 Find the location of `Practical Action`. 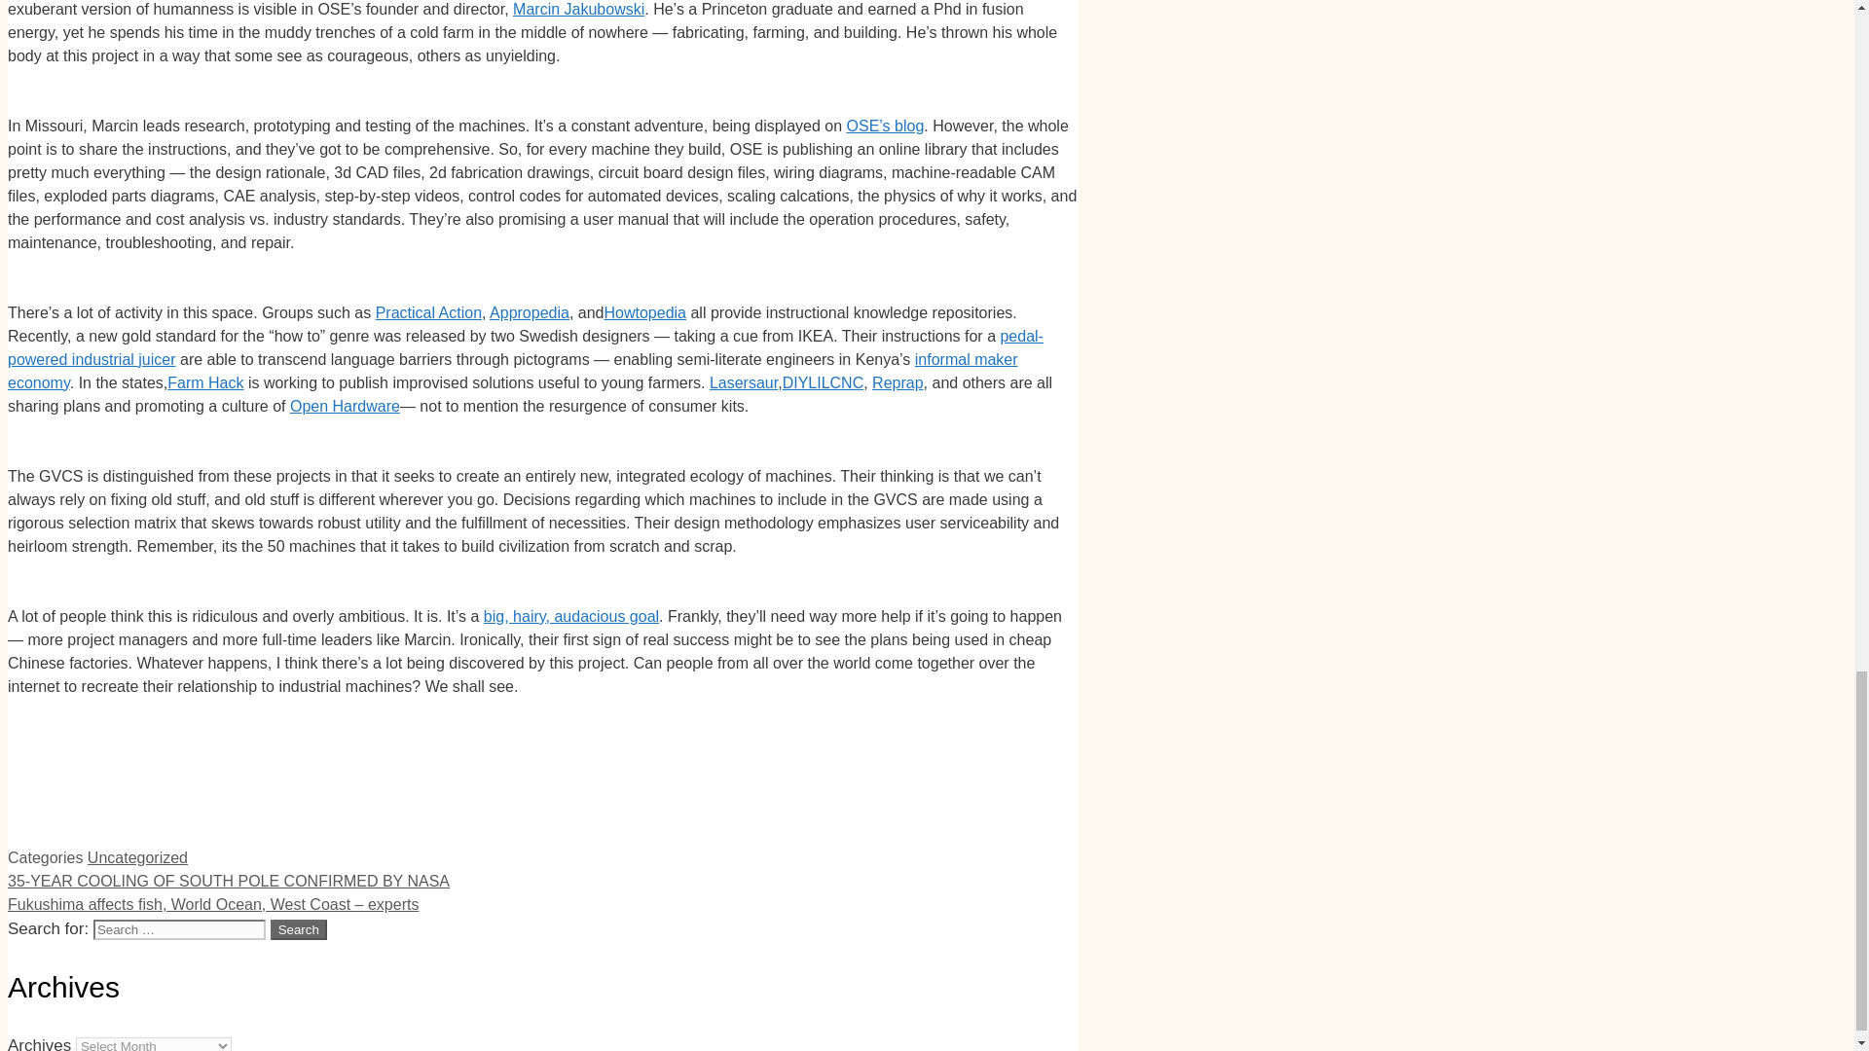

Practical Action is located at coordinates (428, 313).